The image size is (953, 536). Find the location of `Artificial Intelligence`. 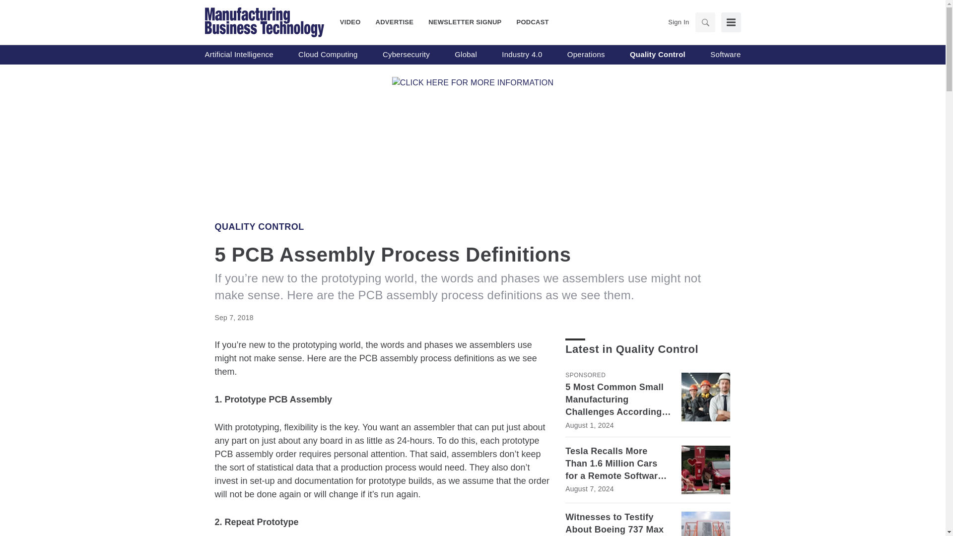

Artificial Intelligence is located at coordinates (238, 55).